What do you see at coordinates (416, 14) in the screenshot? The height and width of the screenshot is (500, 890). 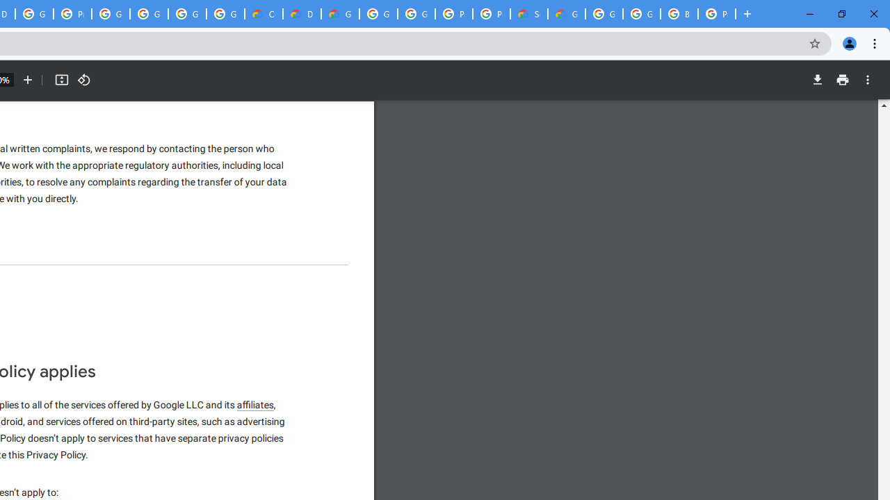 I see `Google Cloud Platform` at bounding box center [416, 14].